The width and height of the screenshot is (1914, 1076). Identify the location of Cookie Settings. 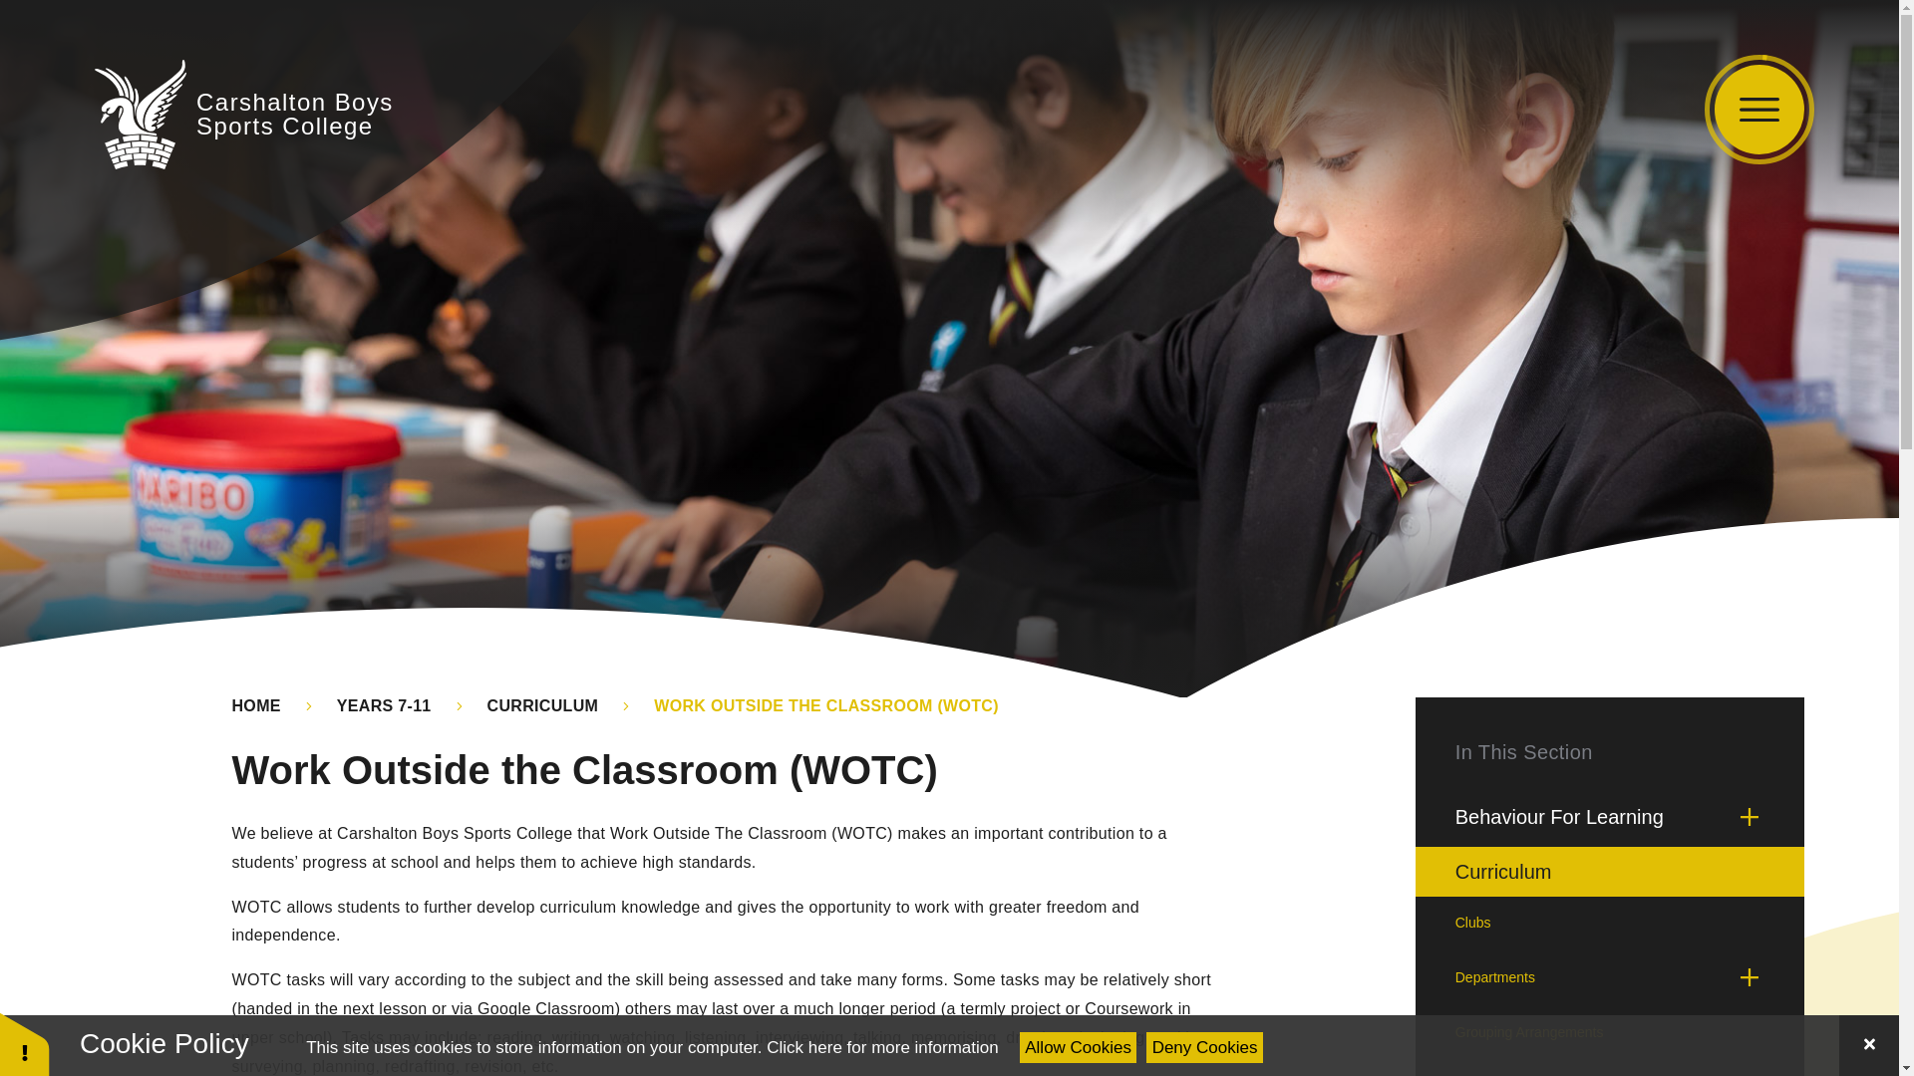
(24, 1044).